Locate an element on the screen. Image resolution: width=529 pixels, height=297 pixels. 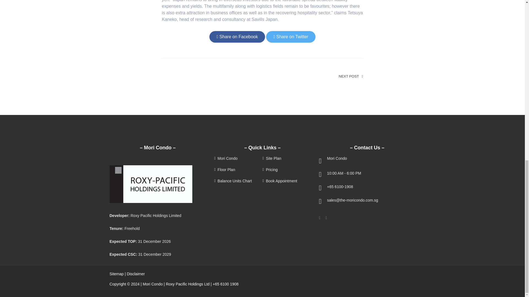
Mori Condo is located at coordinates (237, 158).